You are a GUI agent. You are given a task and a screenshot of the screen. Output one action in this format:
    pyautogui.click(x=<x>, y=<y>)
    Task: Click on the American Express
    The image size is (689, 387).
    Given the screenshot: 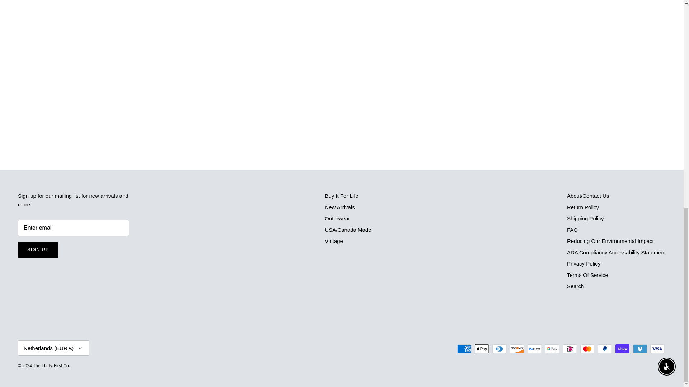 What is the action you would take?
    pyautogui.click(x=464, y=349)
    